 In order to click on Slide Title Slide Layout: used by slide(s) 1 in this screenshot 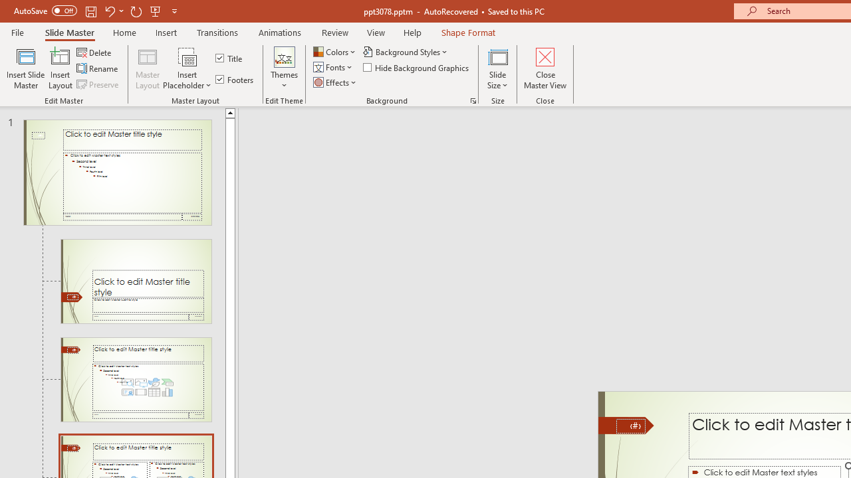, I will do `click(136, 281)`.